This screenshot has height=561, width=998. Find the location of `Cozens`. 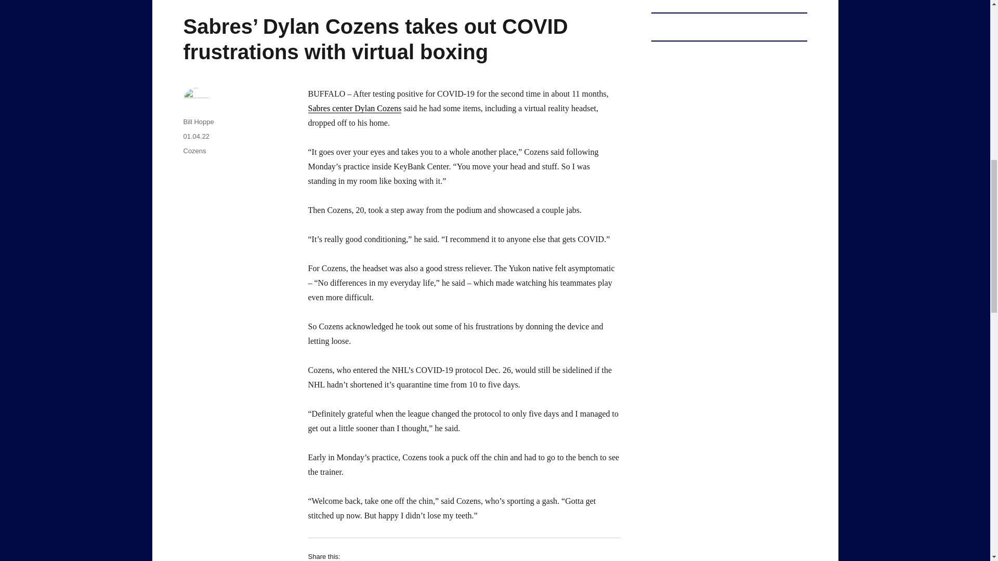

Cozens is located at coordinates (194, 151).